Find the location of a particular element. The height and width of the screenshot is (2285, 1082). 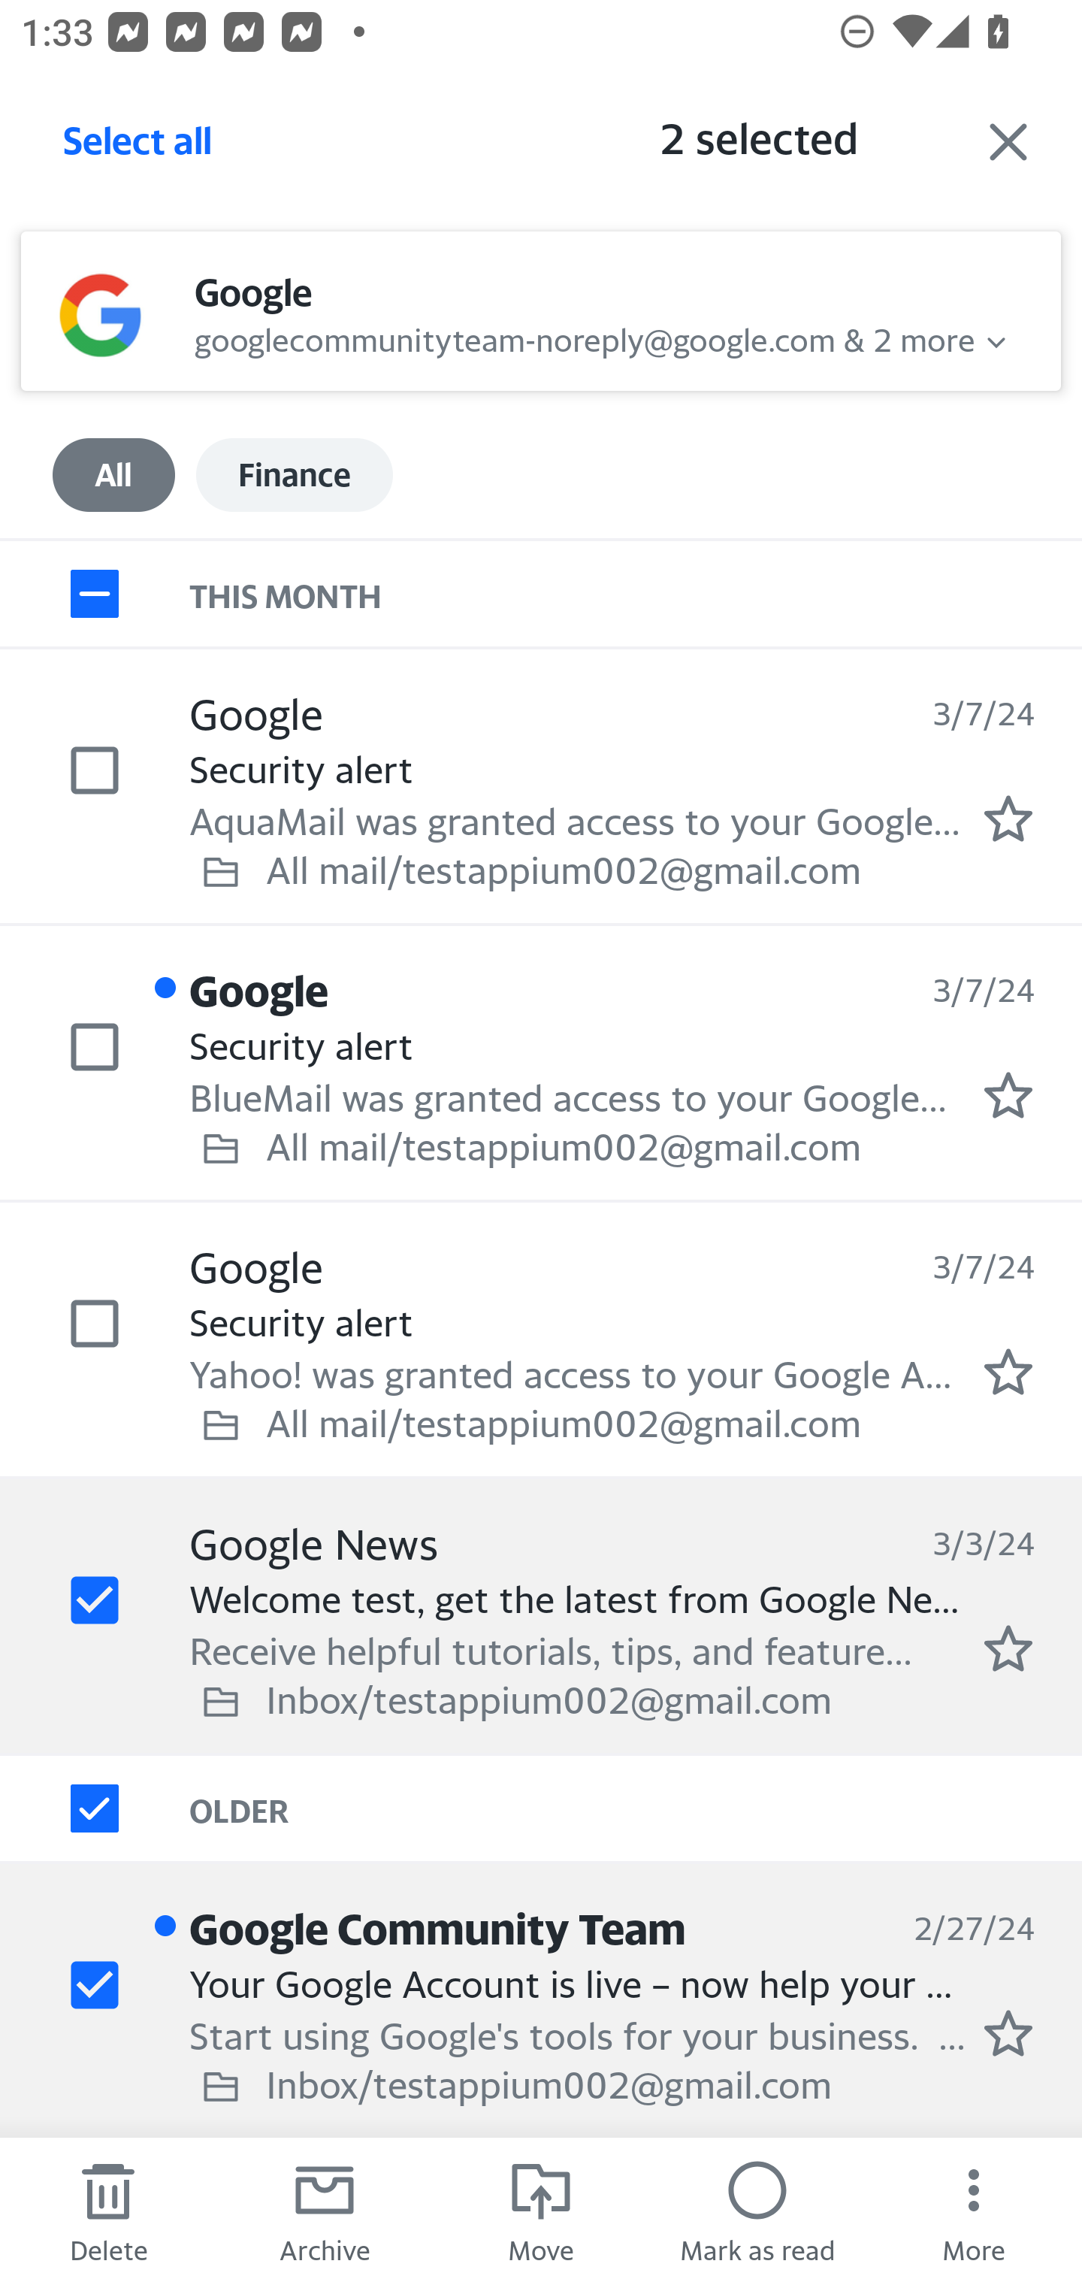

Delete is located at coordinates (108, 2211).